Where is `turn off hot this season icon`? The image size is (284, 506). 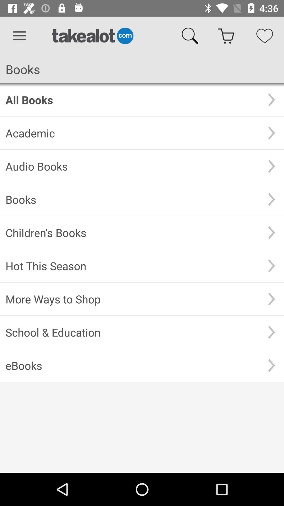 turn off hot this season icon is located at coordinates (132, 266).